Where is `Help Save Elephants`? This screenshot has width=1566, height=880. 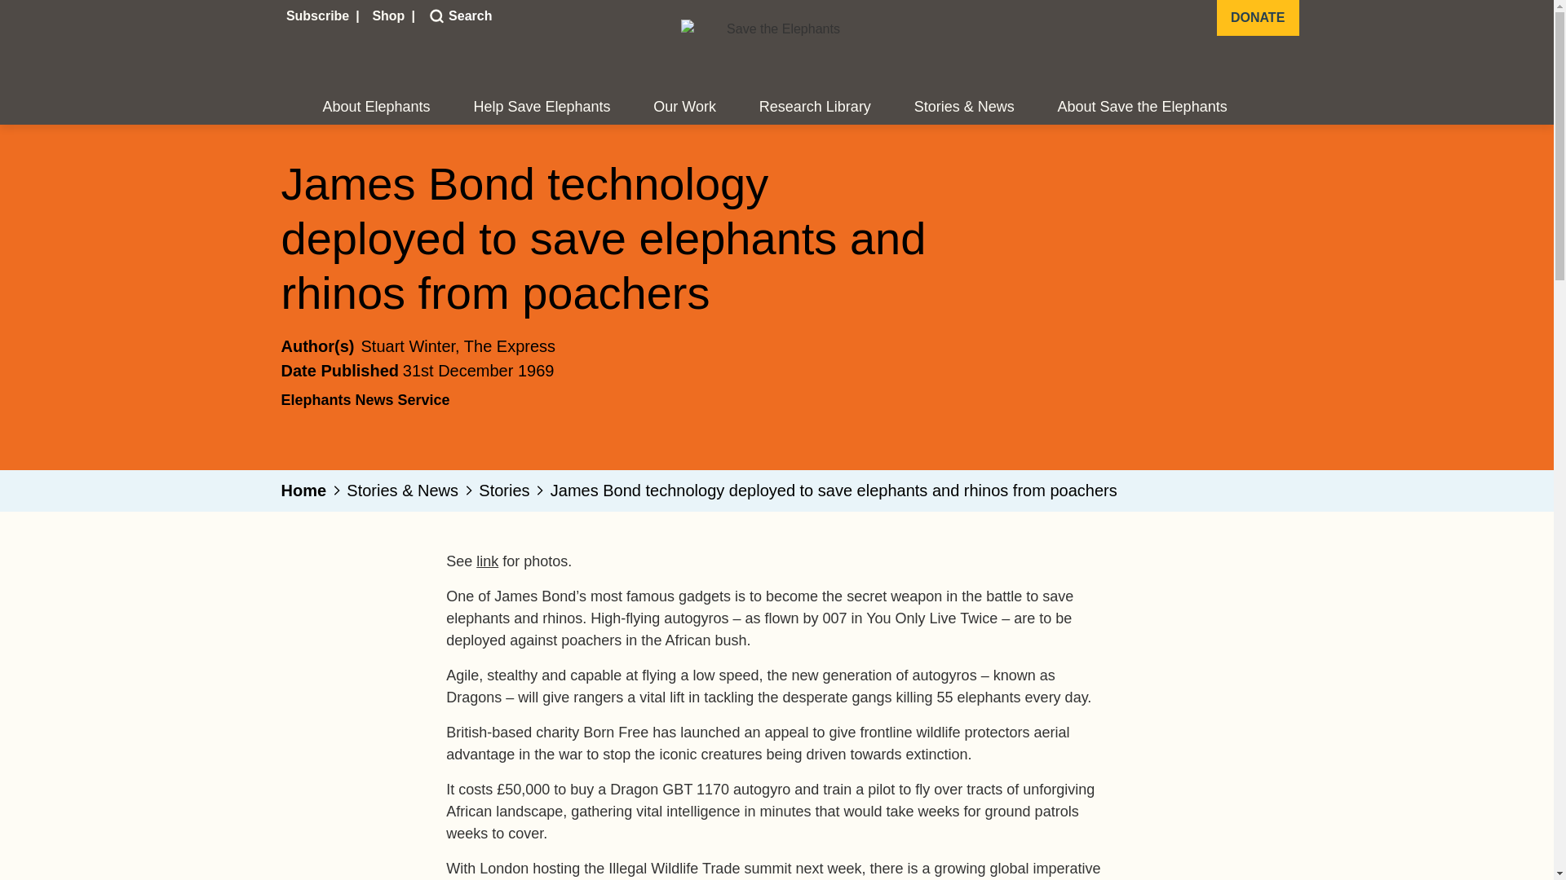 Help Save Elephants is located at coordinates (542, 108).